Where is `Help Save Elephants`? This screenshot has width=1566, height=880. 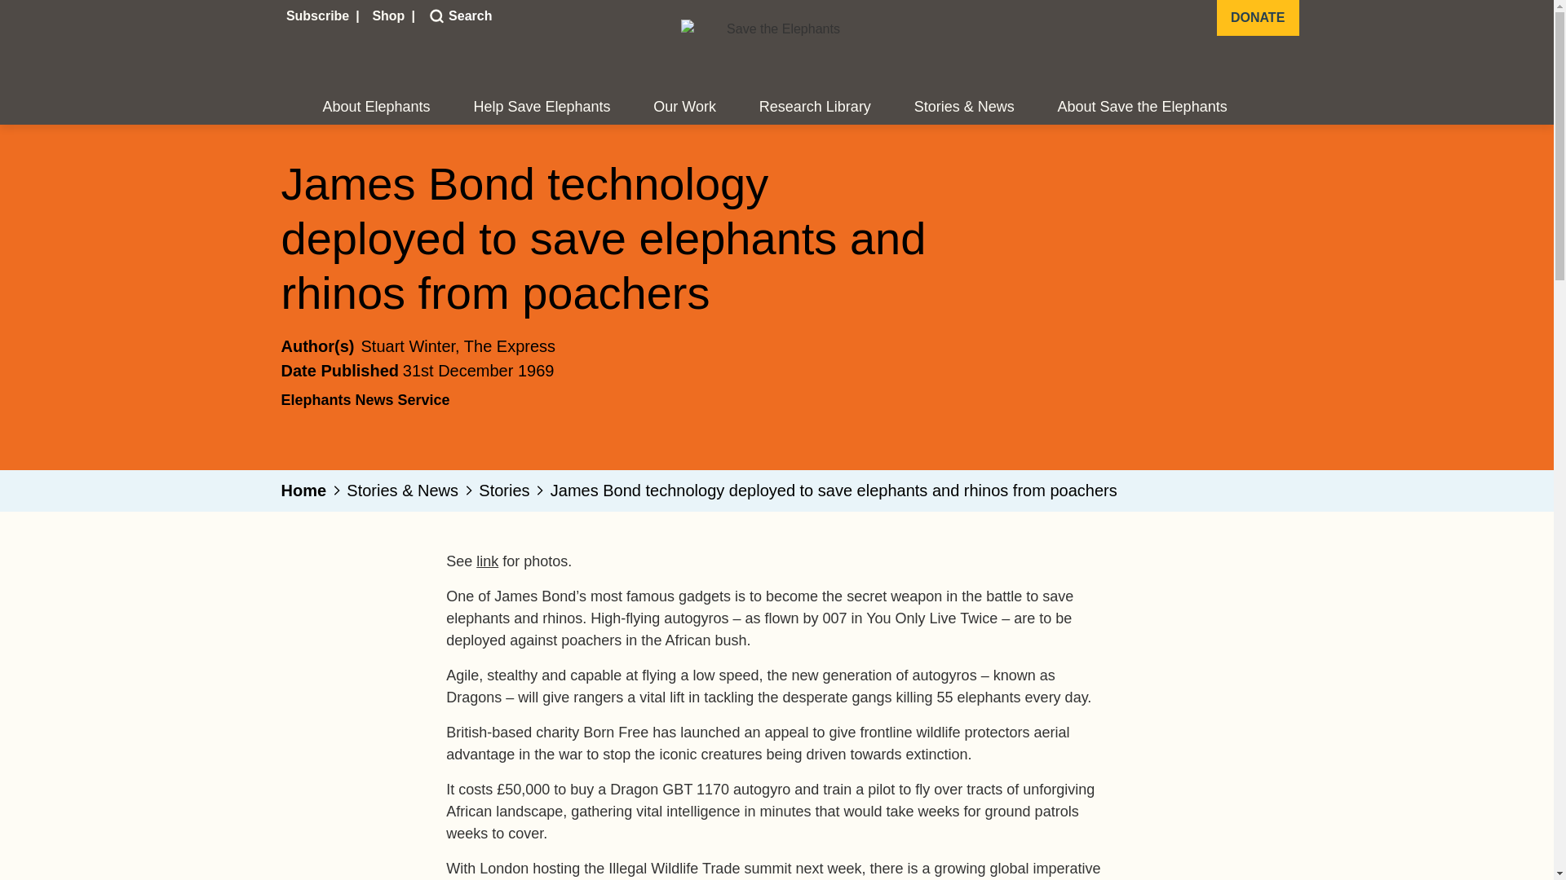 Help Save Elephants is located at coordinates (542, 108).